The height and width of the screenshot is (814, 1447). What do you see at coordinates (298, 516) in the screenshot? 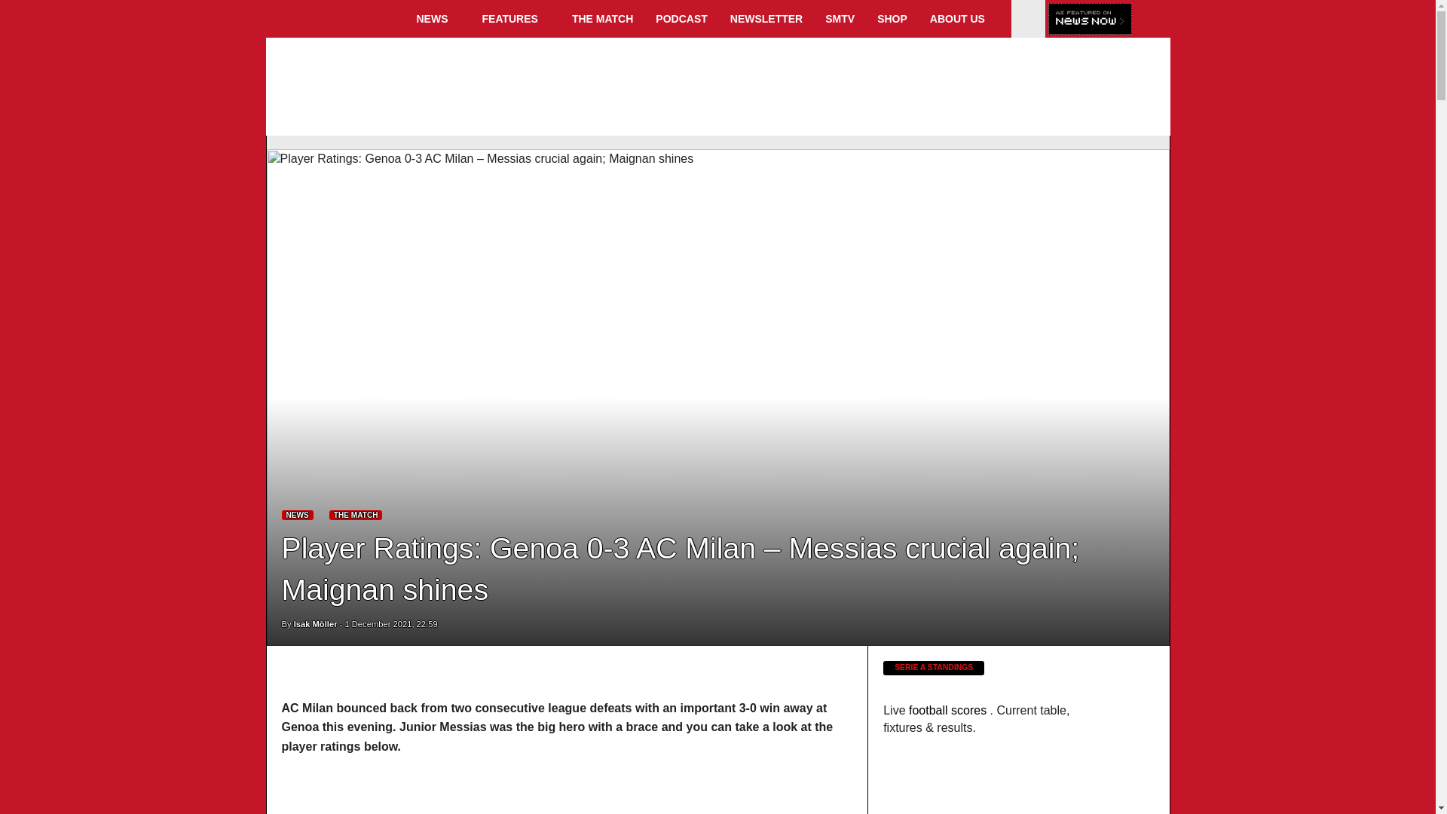
I see `Latest News News` at bounding box center [298, 516].